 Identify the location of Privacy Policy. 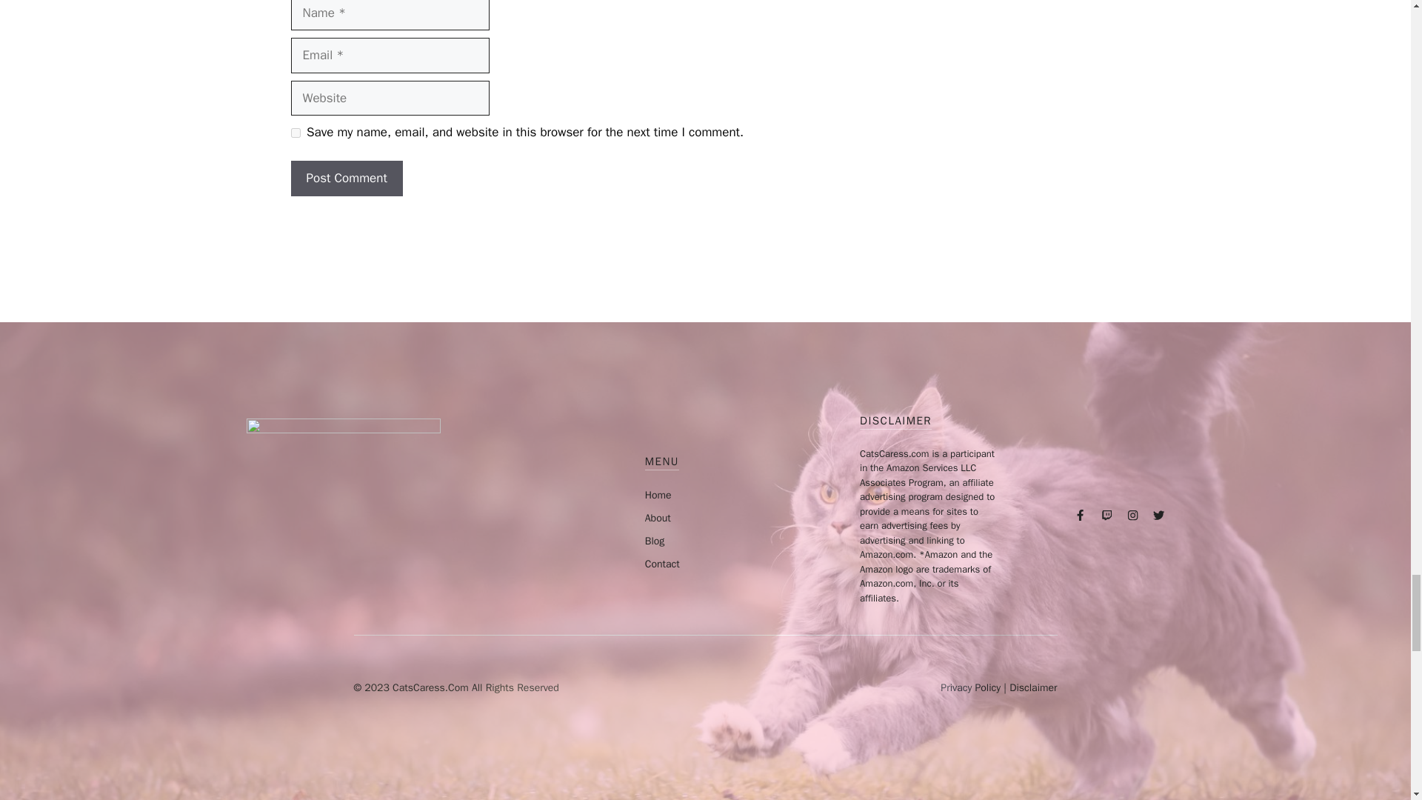
(970, 687).